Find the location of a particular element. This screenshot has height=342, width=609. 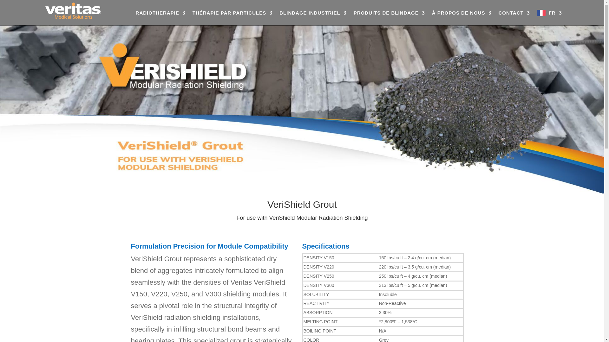

FR is located at coordinates (549, 13).